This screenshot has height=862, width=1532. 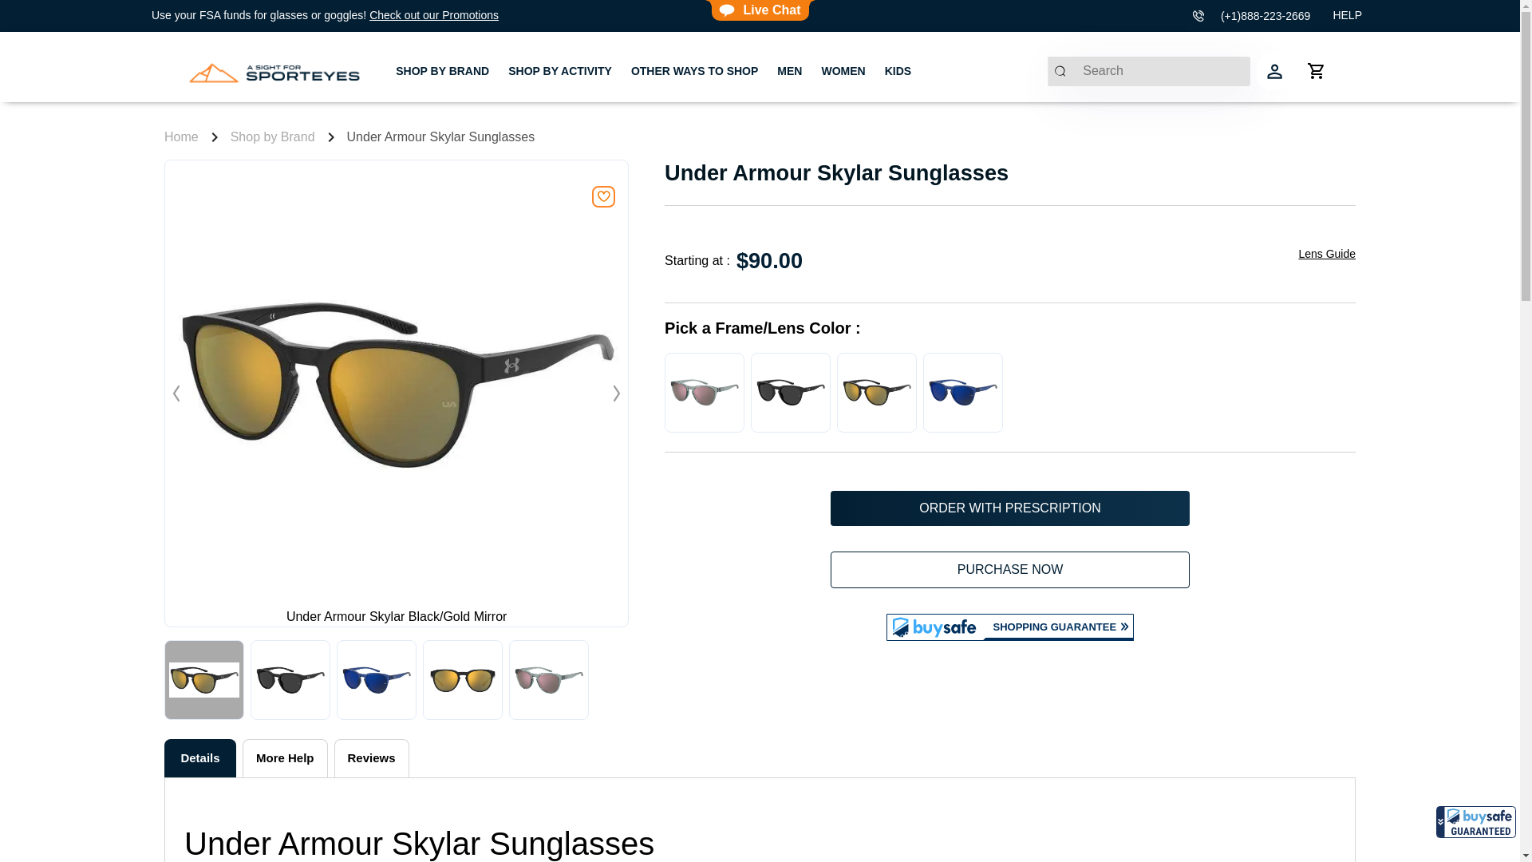 I want to click on HELP, so click(x=1347, y=15).